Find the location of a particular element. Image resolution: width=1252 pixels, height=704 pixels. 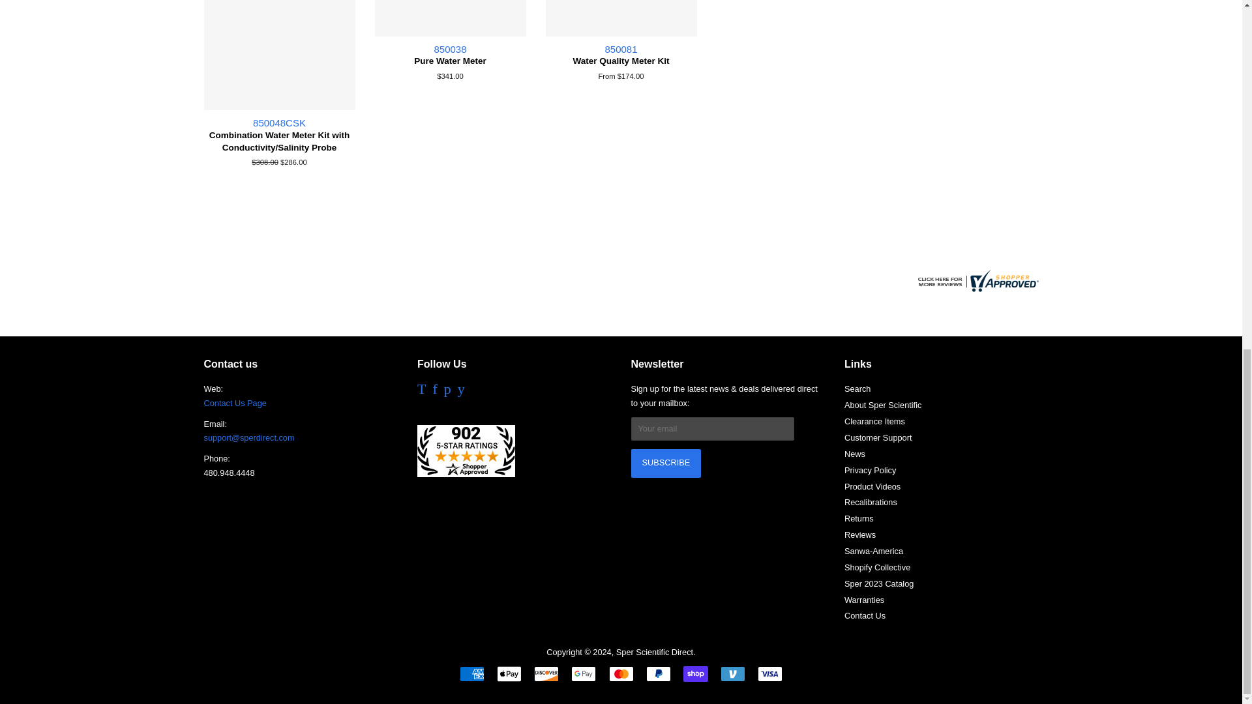

Discover is located at coordinates (546, 674).